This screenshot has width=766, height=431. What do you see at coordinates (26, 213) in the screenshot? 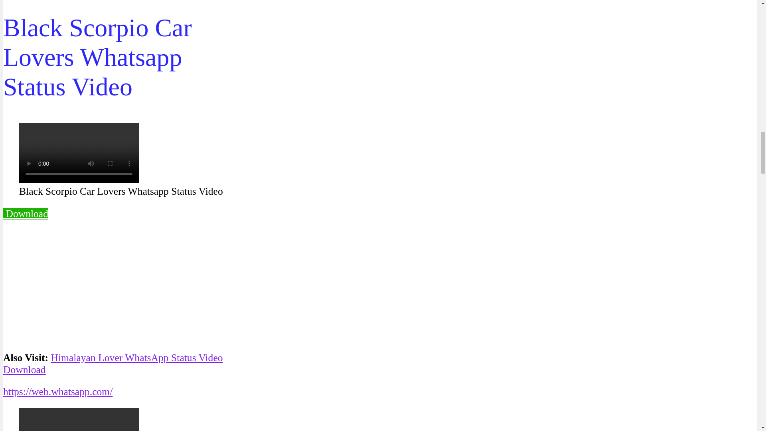
I see ` Download` at bounding box center [26, 213].